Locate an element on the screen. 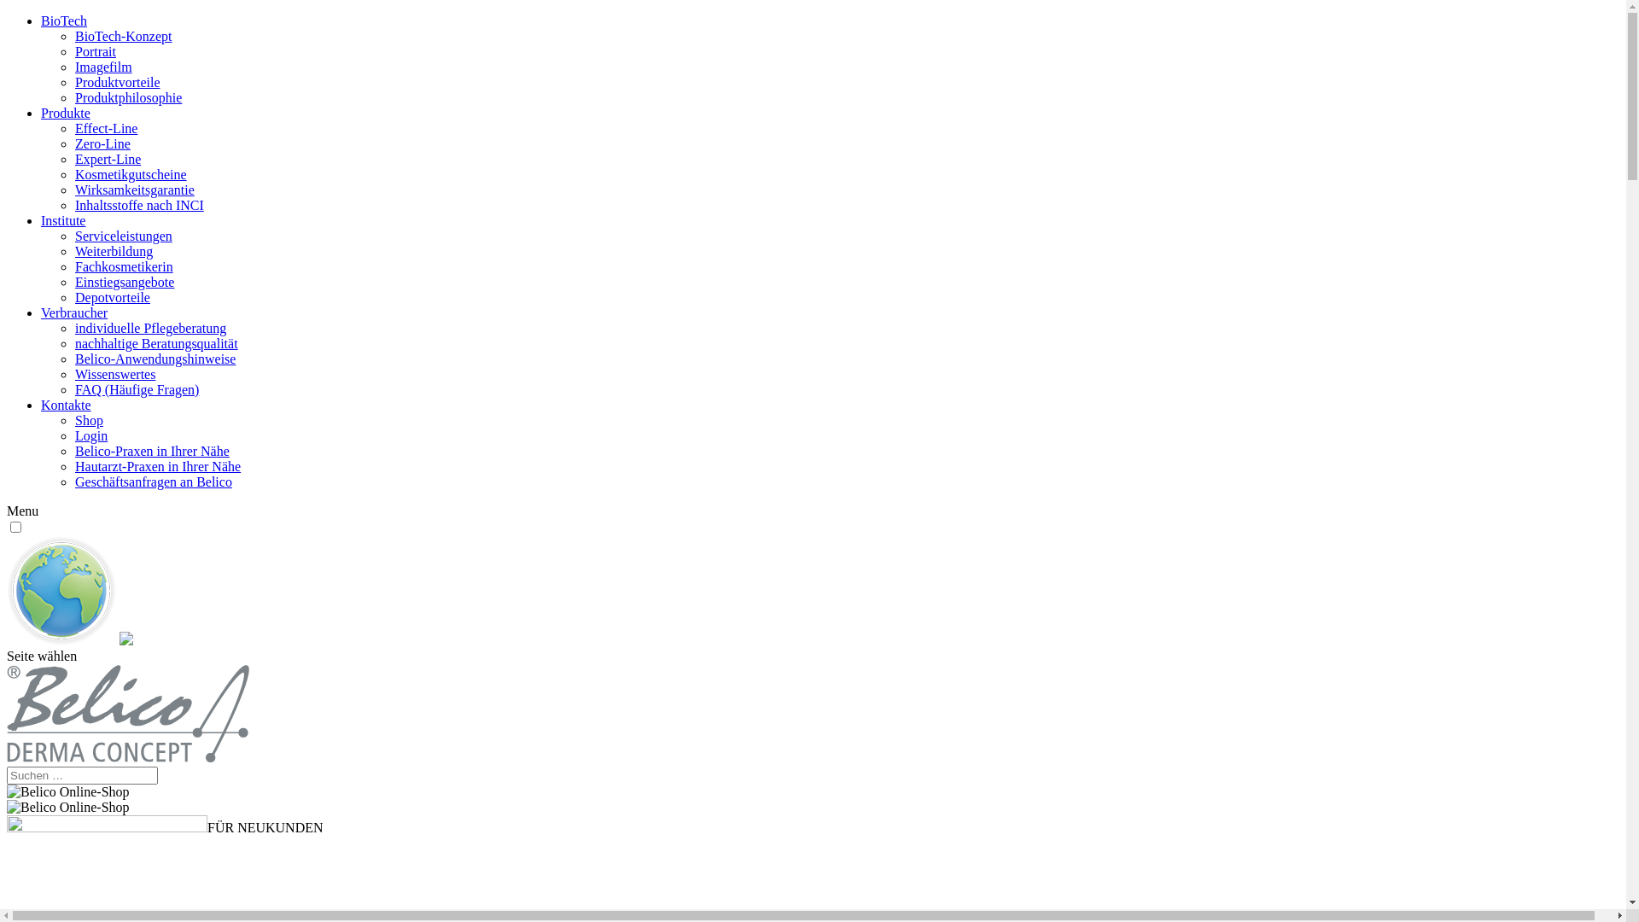  Produkte is located at coordinates (66, 113).